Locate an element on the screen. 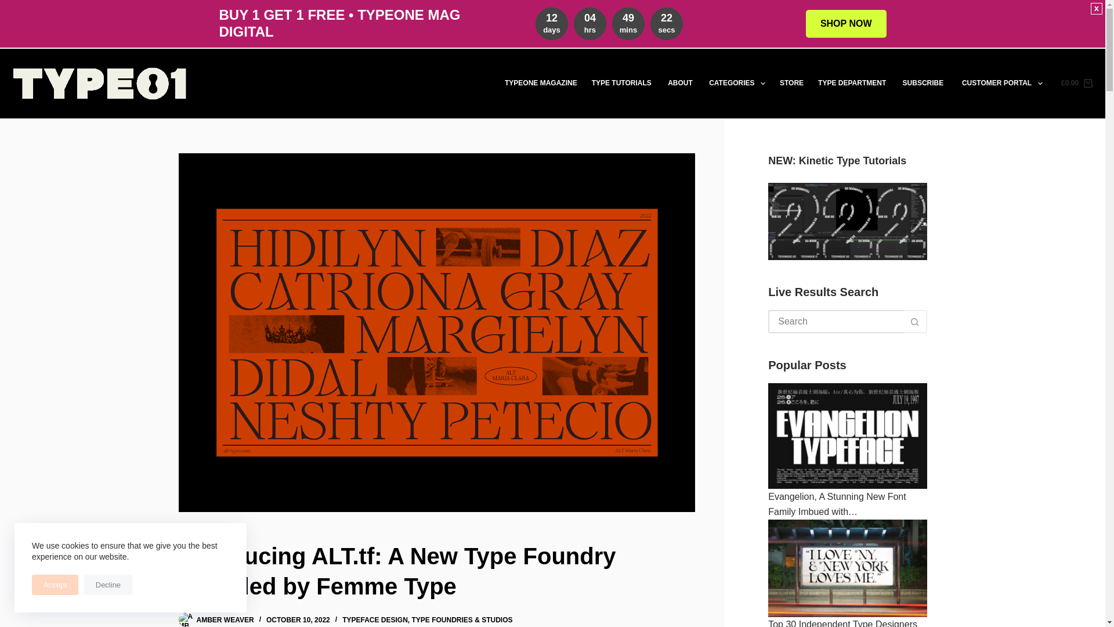 This screenshot has width=1114, height=627. CATEGORIES is located at coordinates (737, 84).